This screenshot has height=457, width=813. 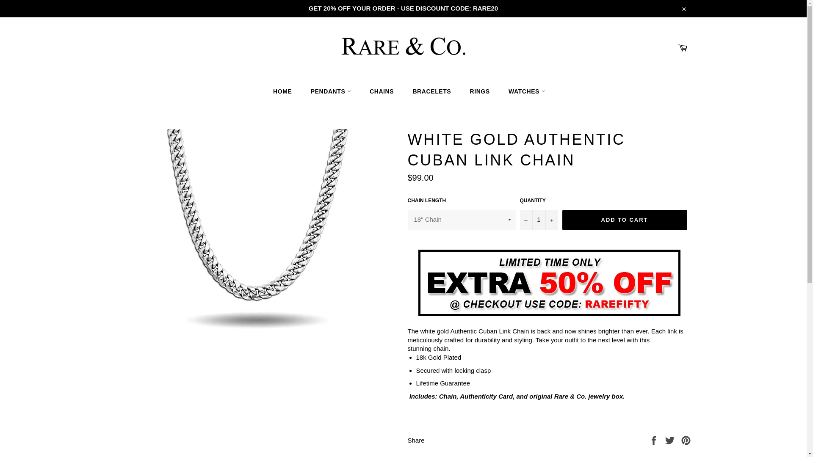 What do you see at coordinates (683, 8) in the screenshot?
I see `Close` at bounding box center [683, 8].